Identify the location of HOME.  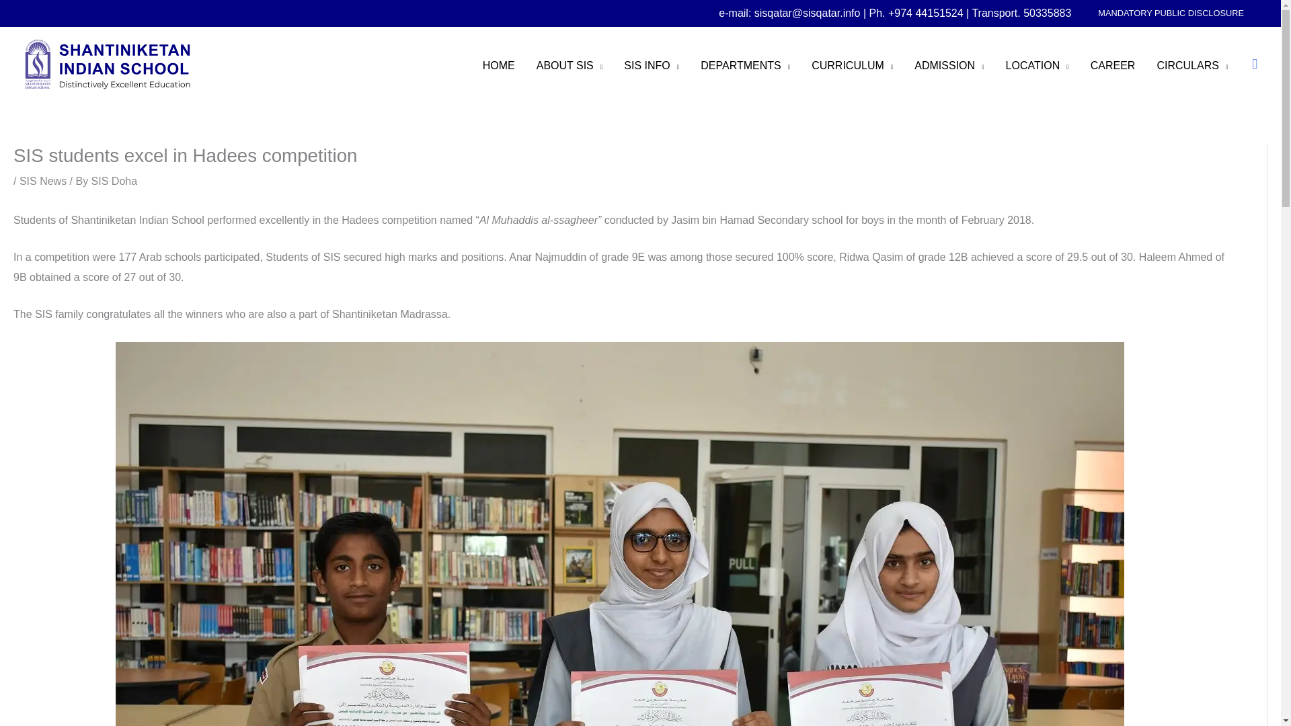
(499, 66).